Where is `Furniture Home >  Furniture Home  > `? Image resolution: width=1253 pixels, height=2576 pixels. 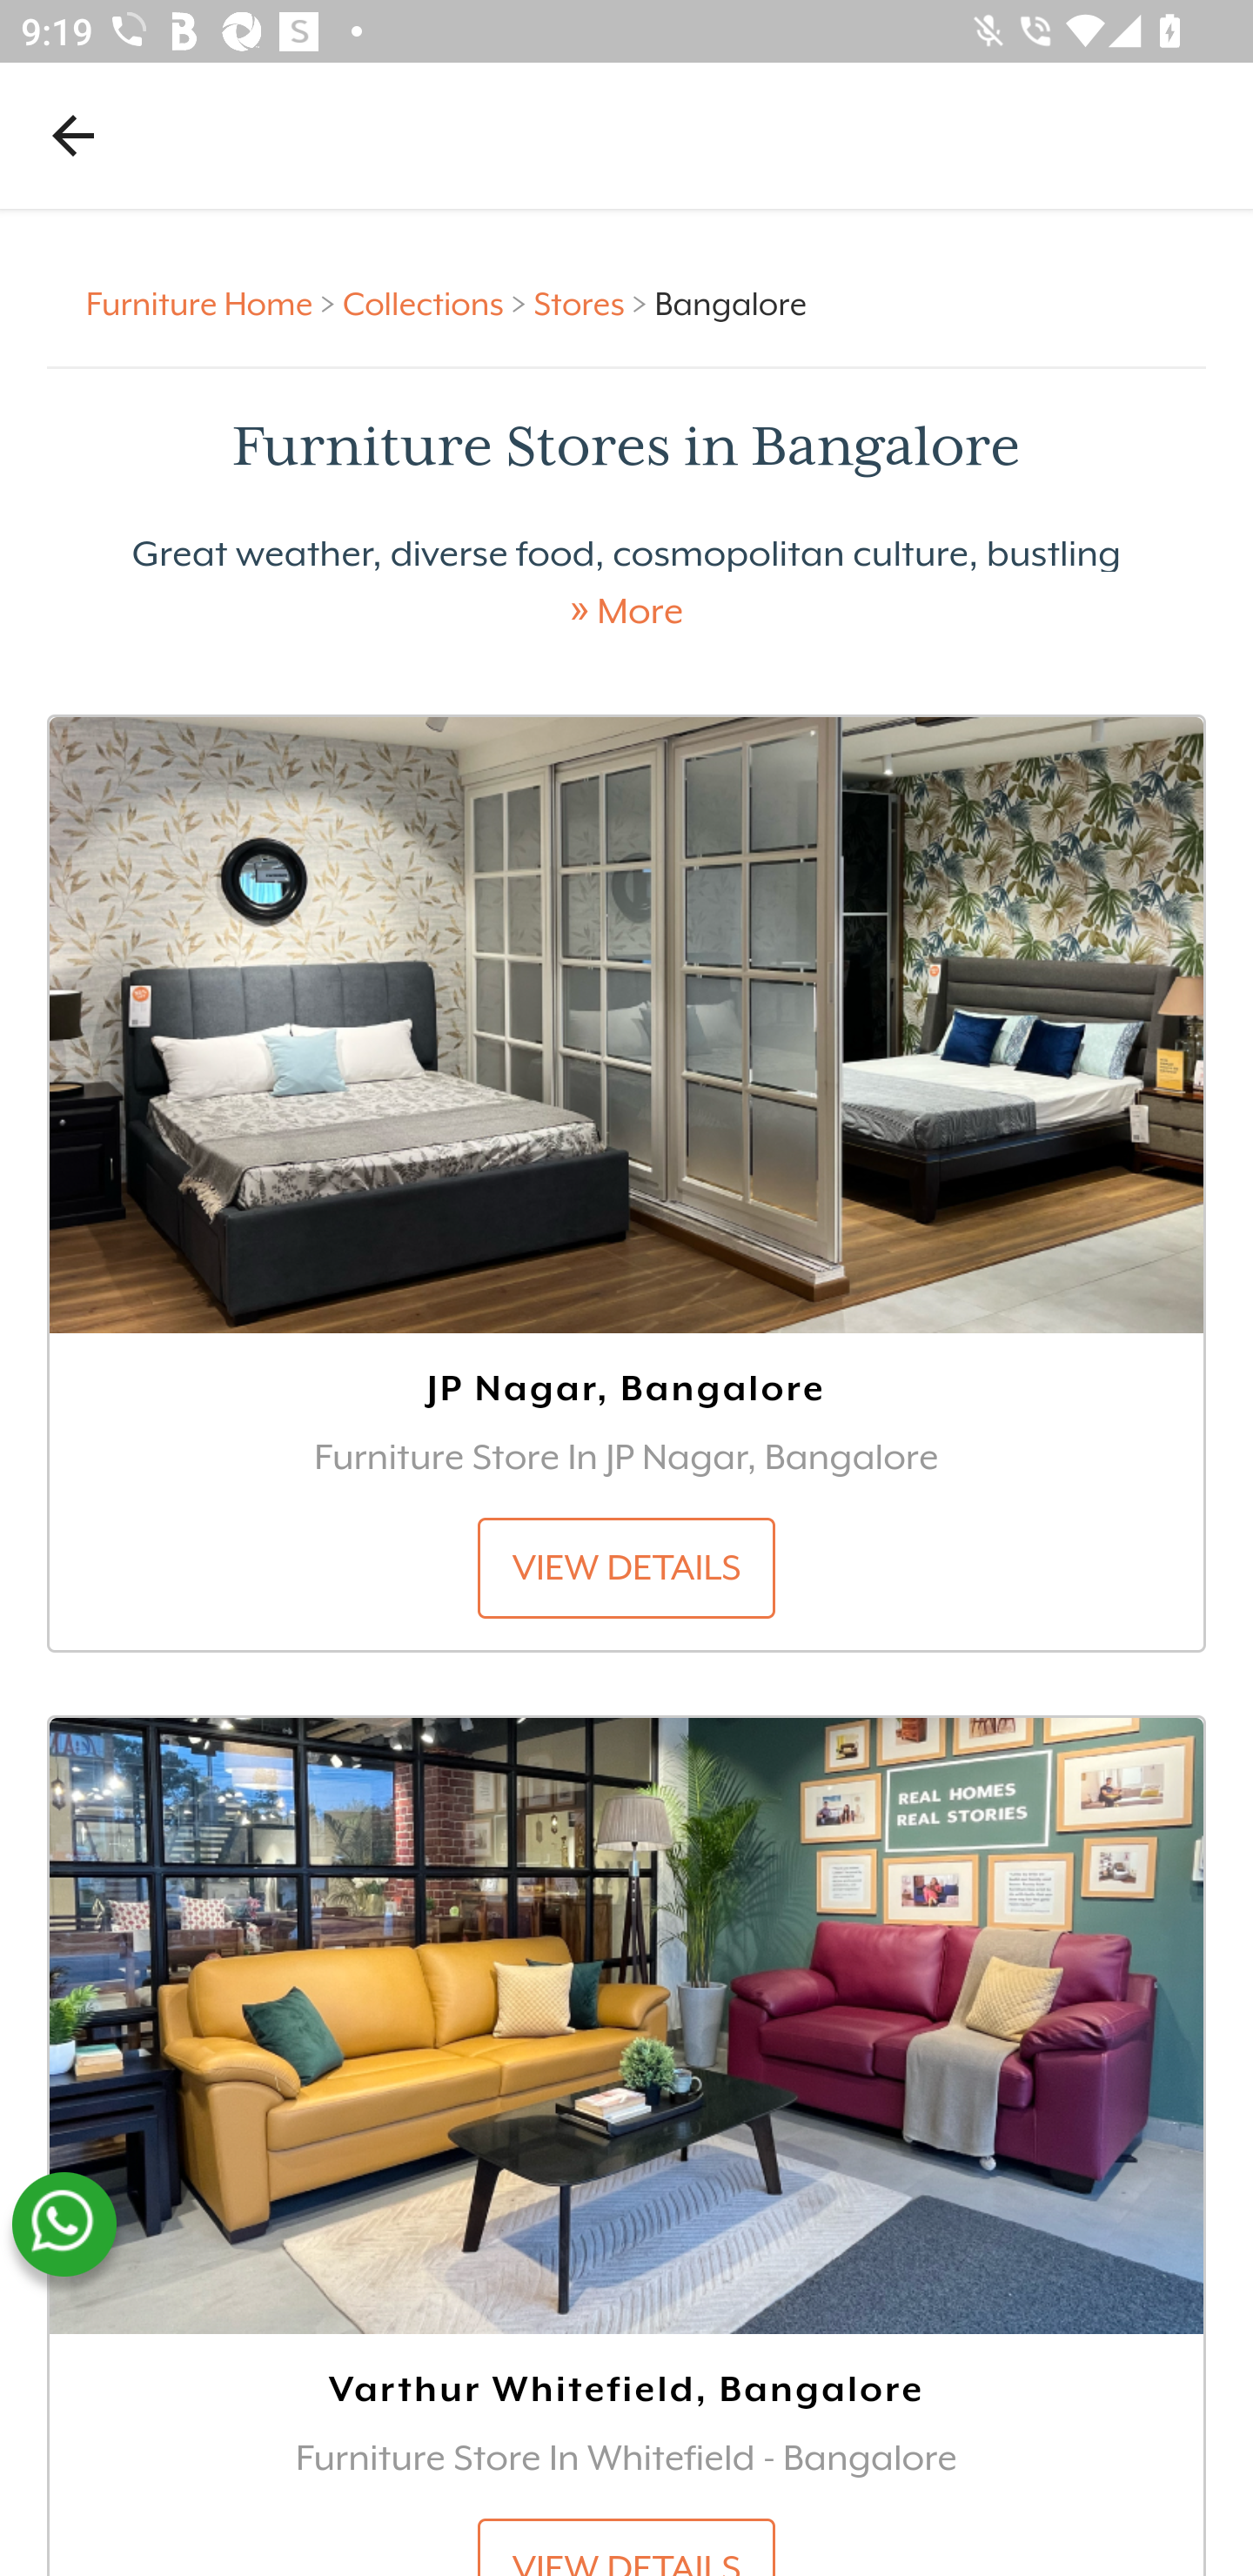
Furniture Home >  Furniture Home  >  is located at coordinates (216, 303).